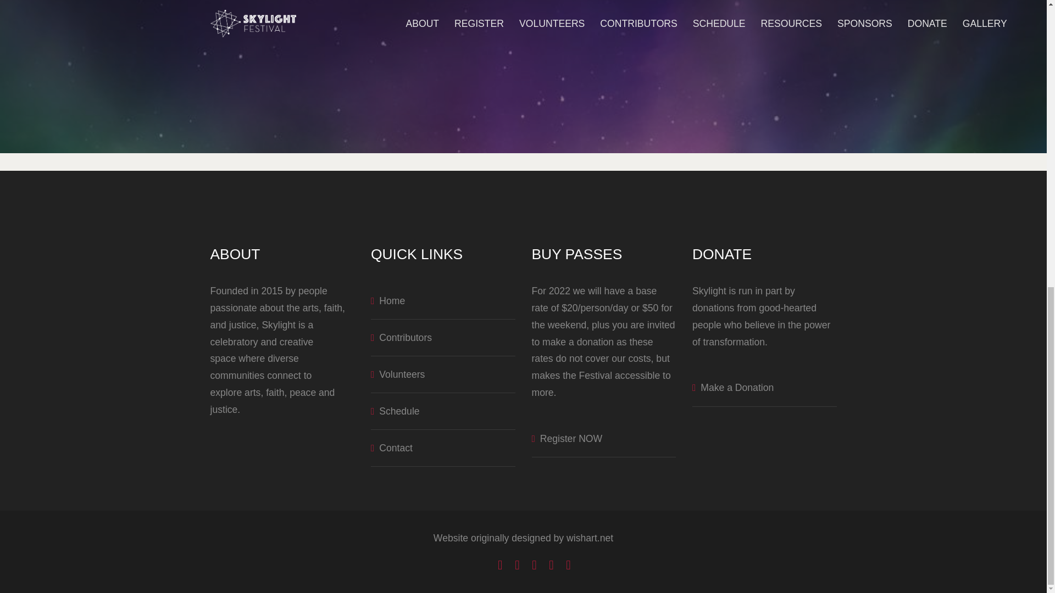 The height and width of the screenshot is (593, 1055). Describe the element at coordinates (398, 374) in the screenshot. I see `Volunteers` at that location.